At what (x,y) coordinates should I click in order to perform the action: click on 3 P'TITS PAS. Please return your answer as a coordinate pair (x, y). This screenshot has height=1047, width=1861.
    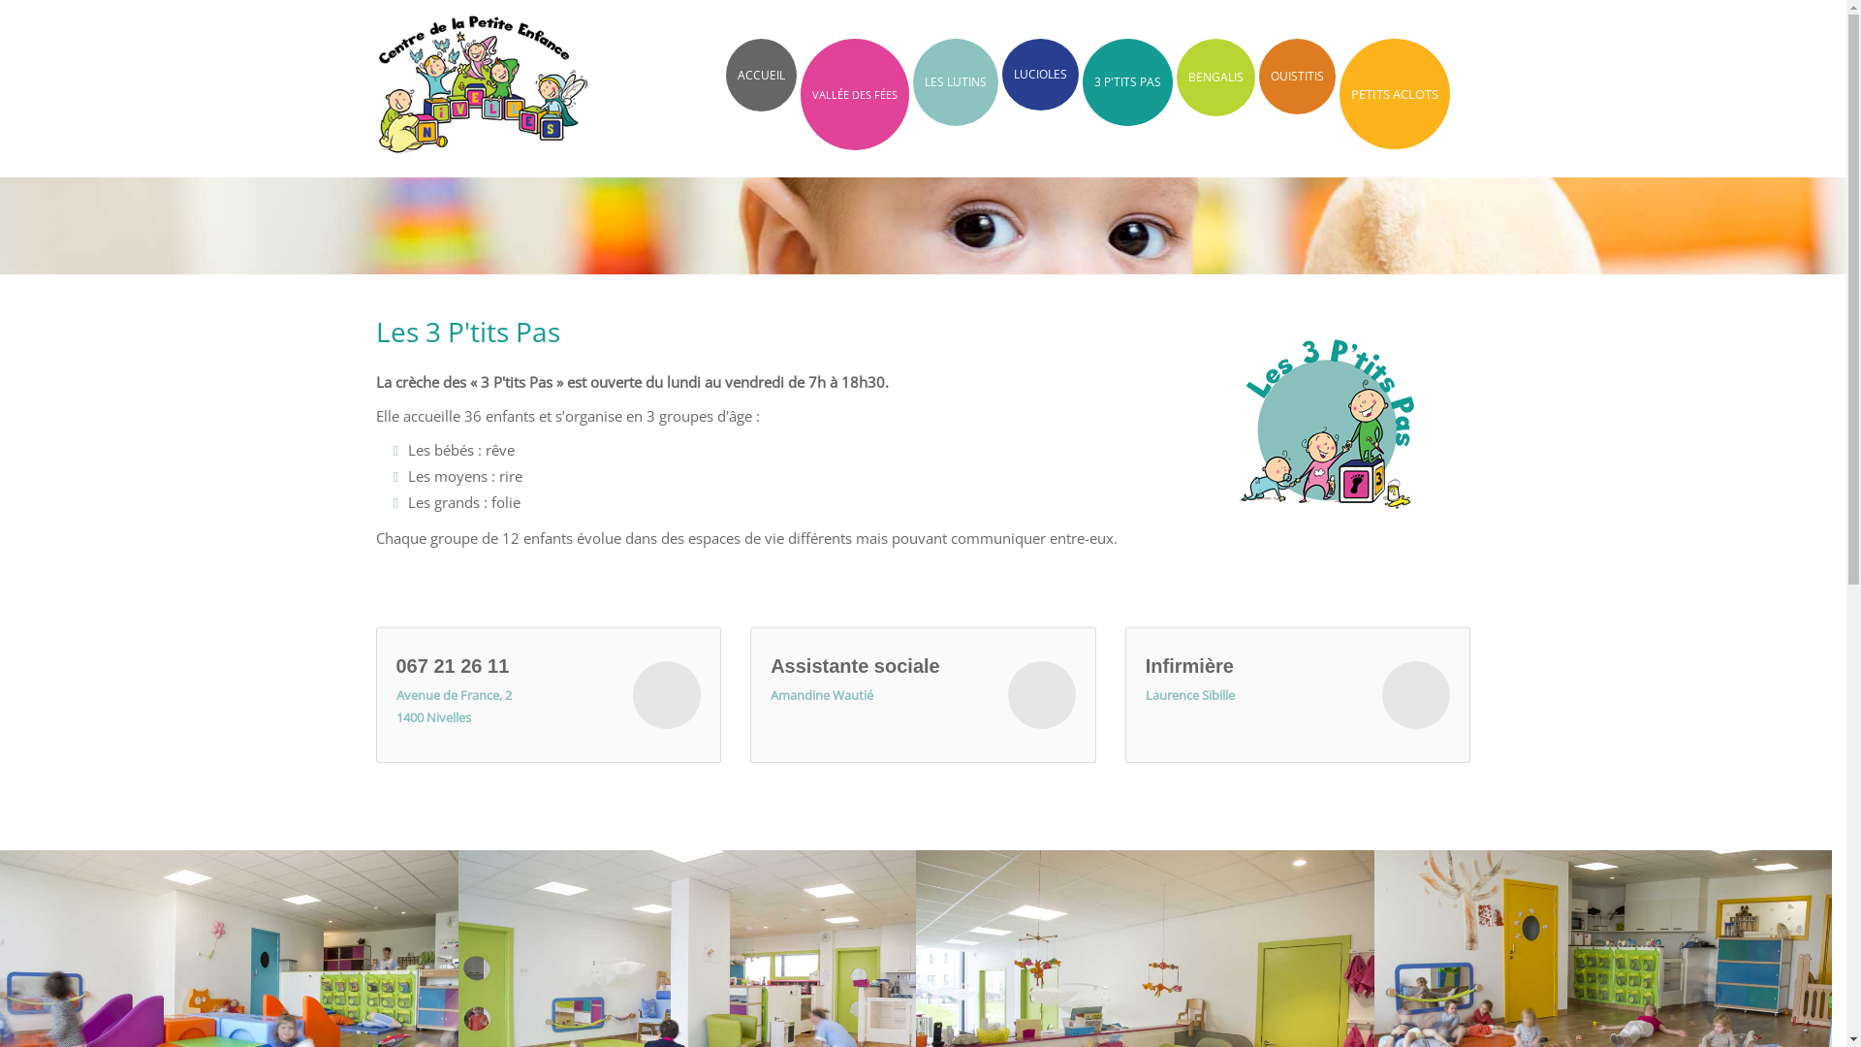
    Looking at the image, I should click on (1126, 82).